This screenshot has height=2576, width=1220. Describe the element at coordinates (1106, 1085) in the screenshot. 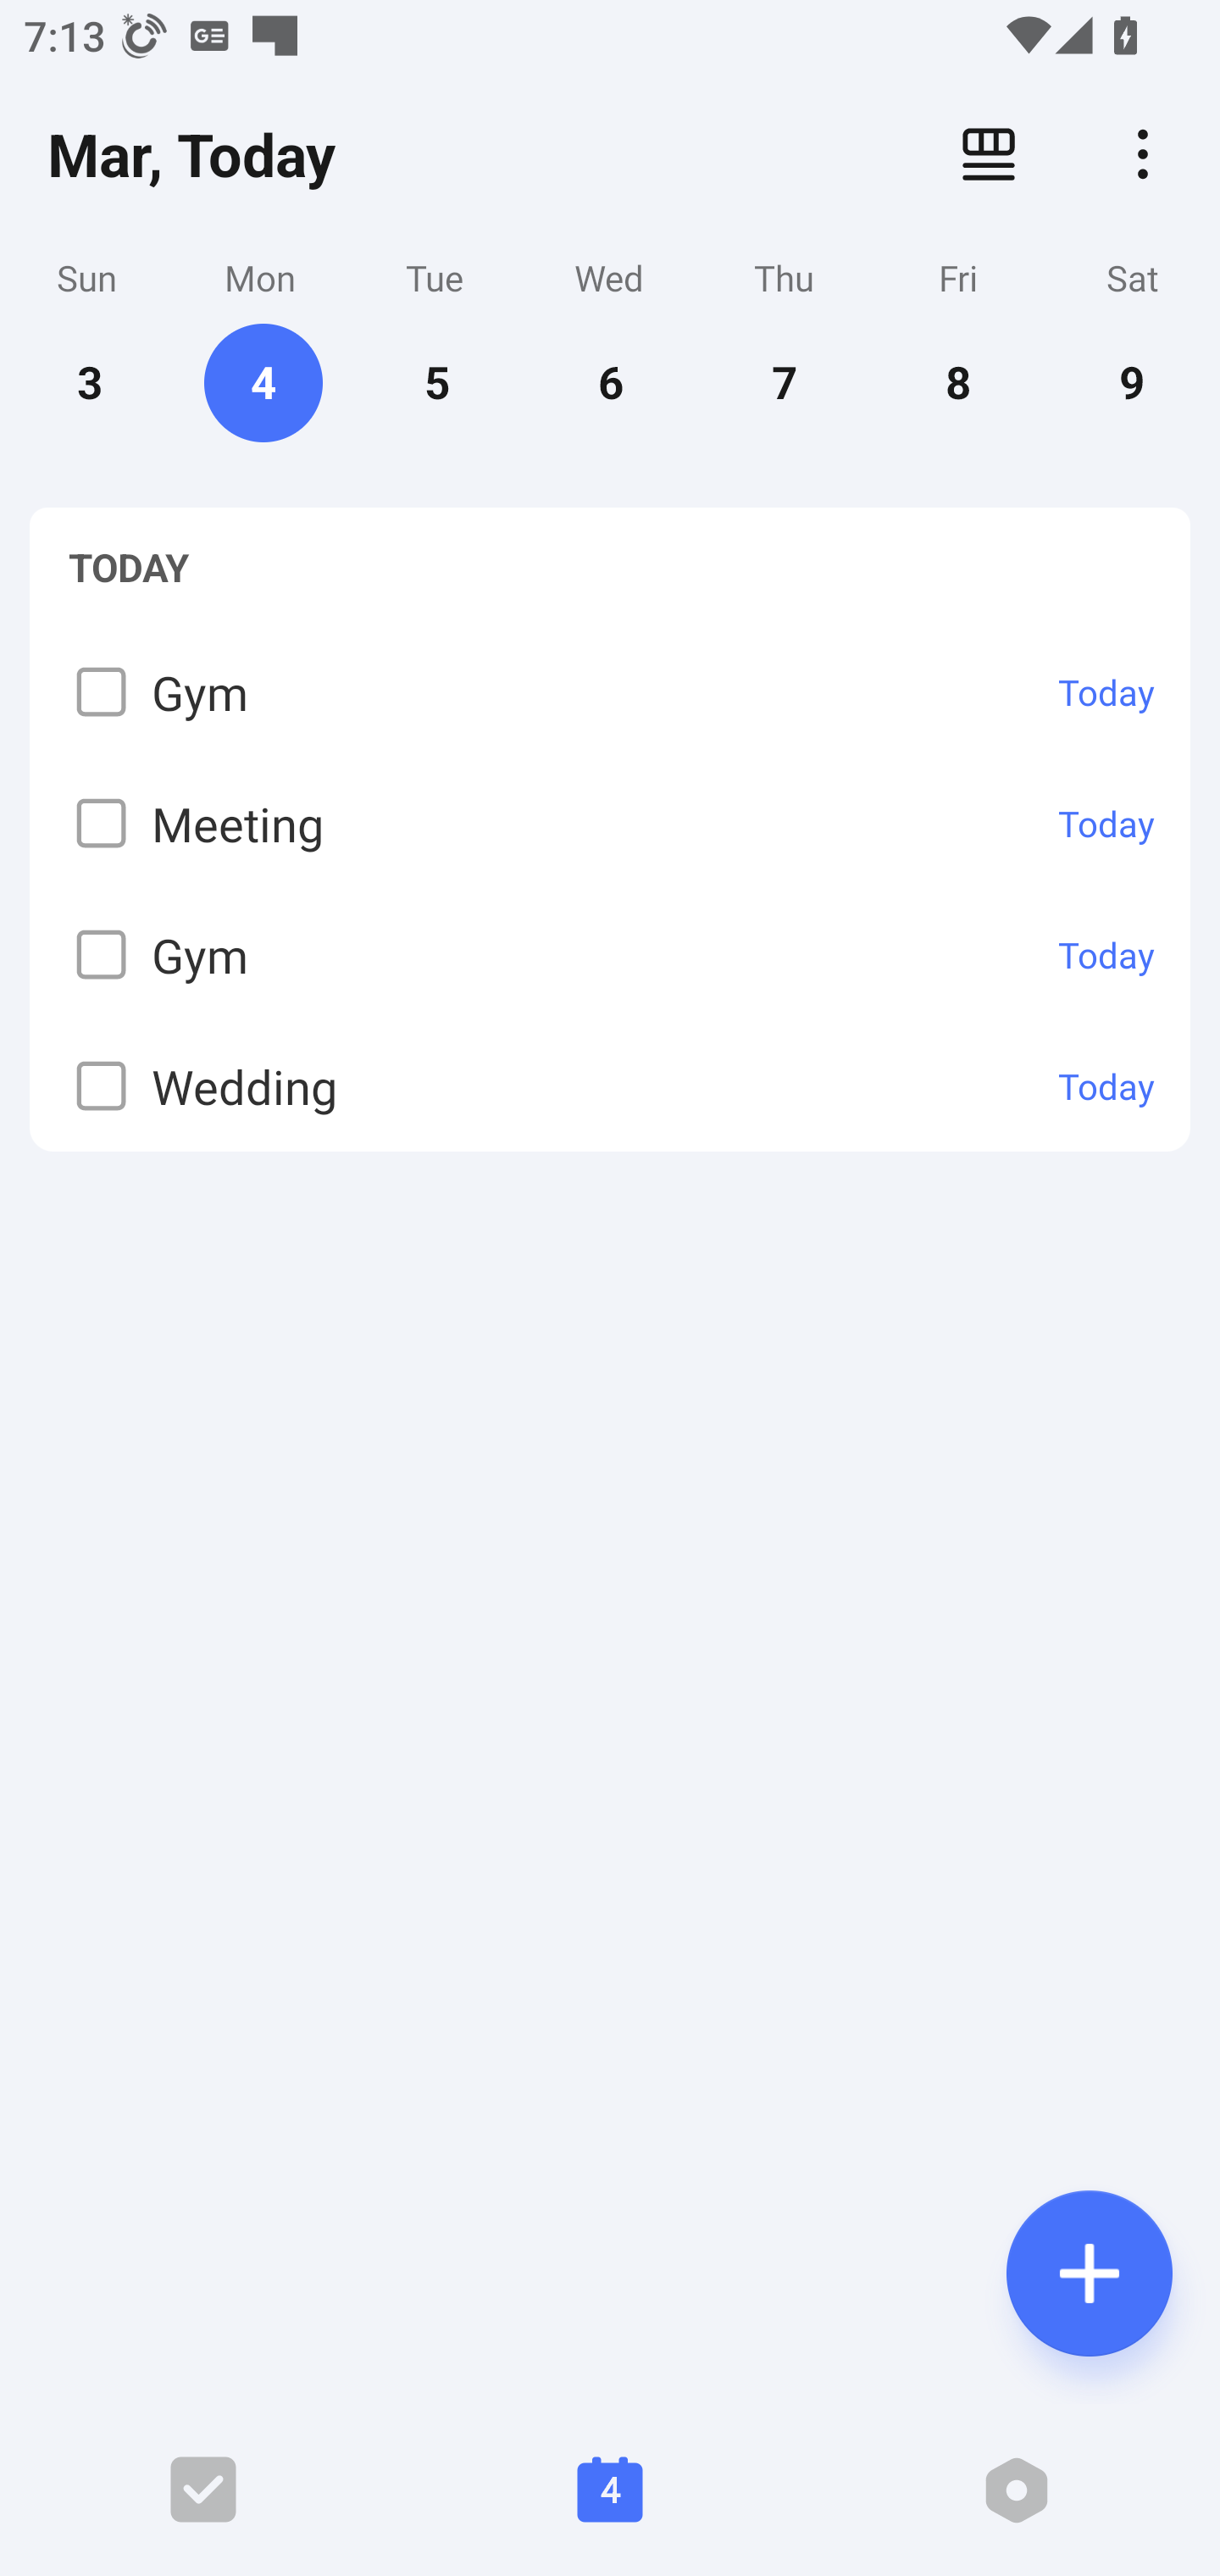

I see `Today` at that location.